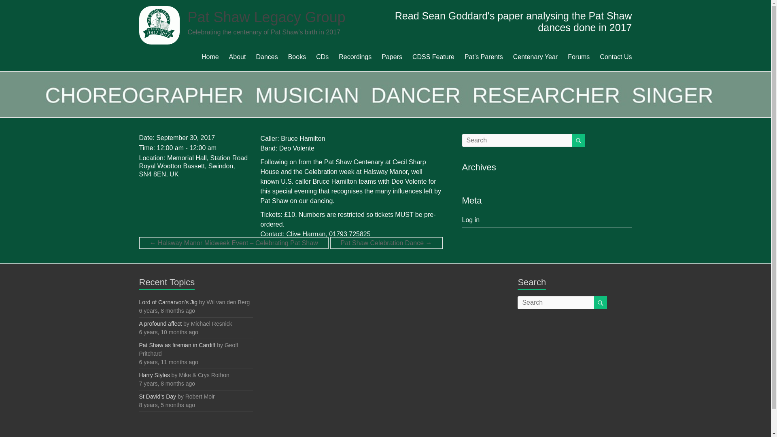  Describe the element at coordinates (433, 55) in the screenshot. I see `CDSS Feature` at that location.